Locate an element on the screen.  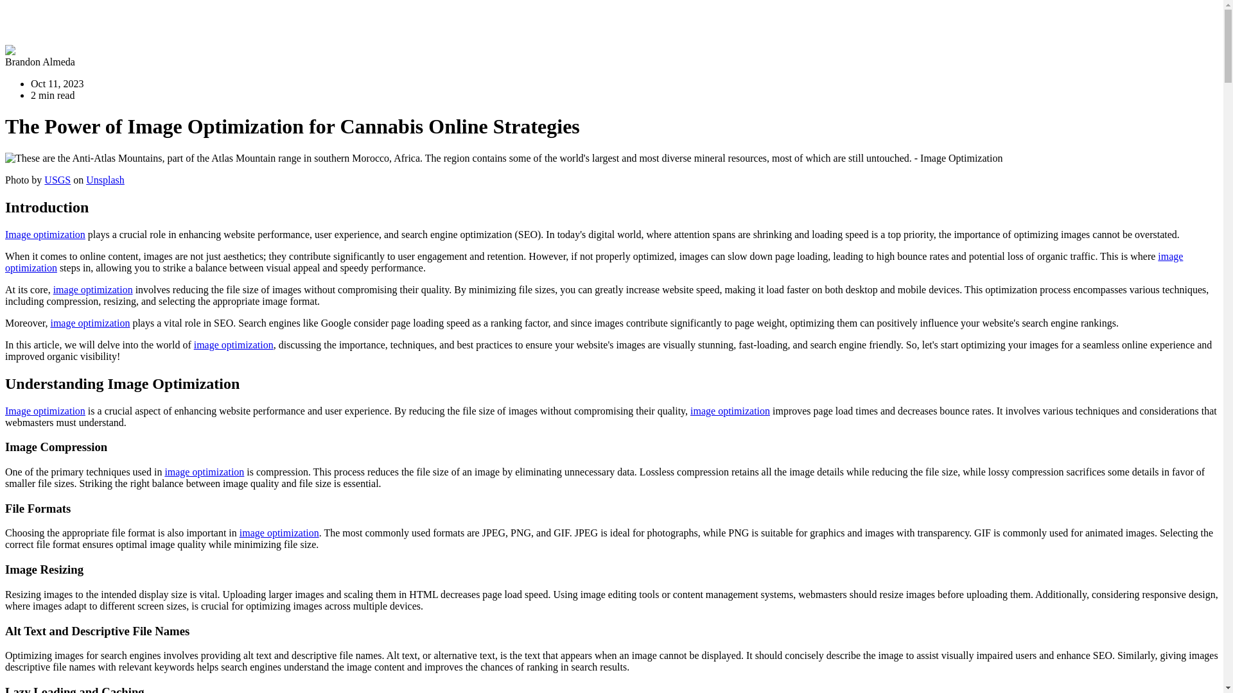
Unsplash is located at coordinates (105, 180).